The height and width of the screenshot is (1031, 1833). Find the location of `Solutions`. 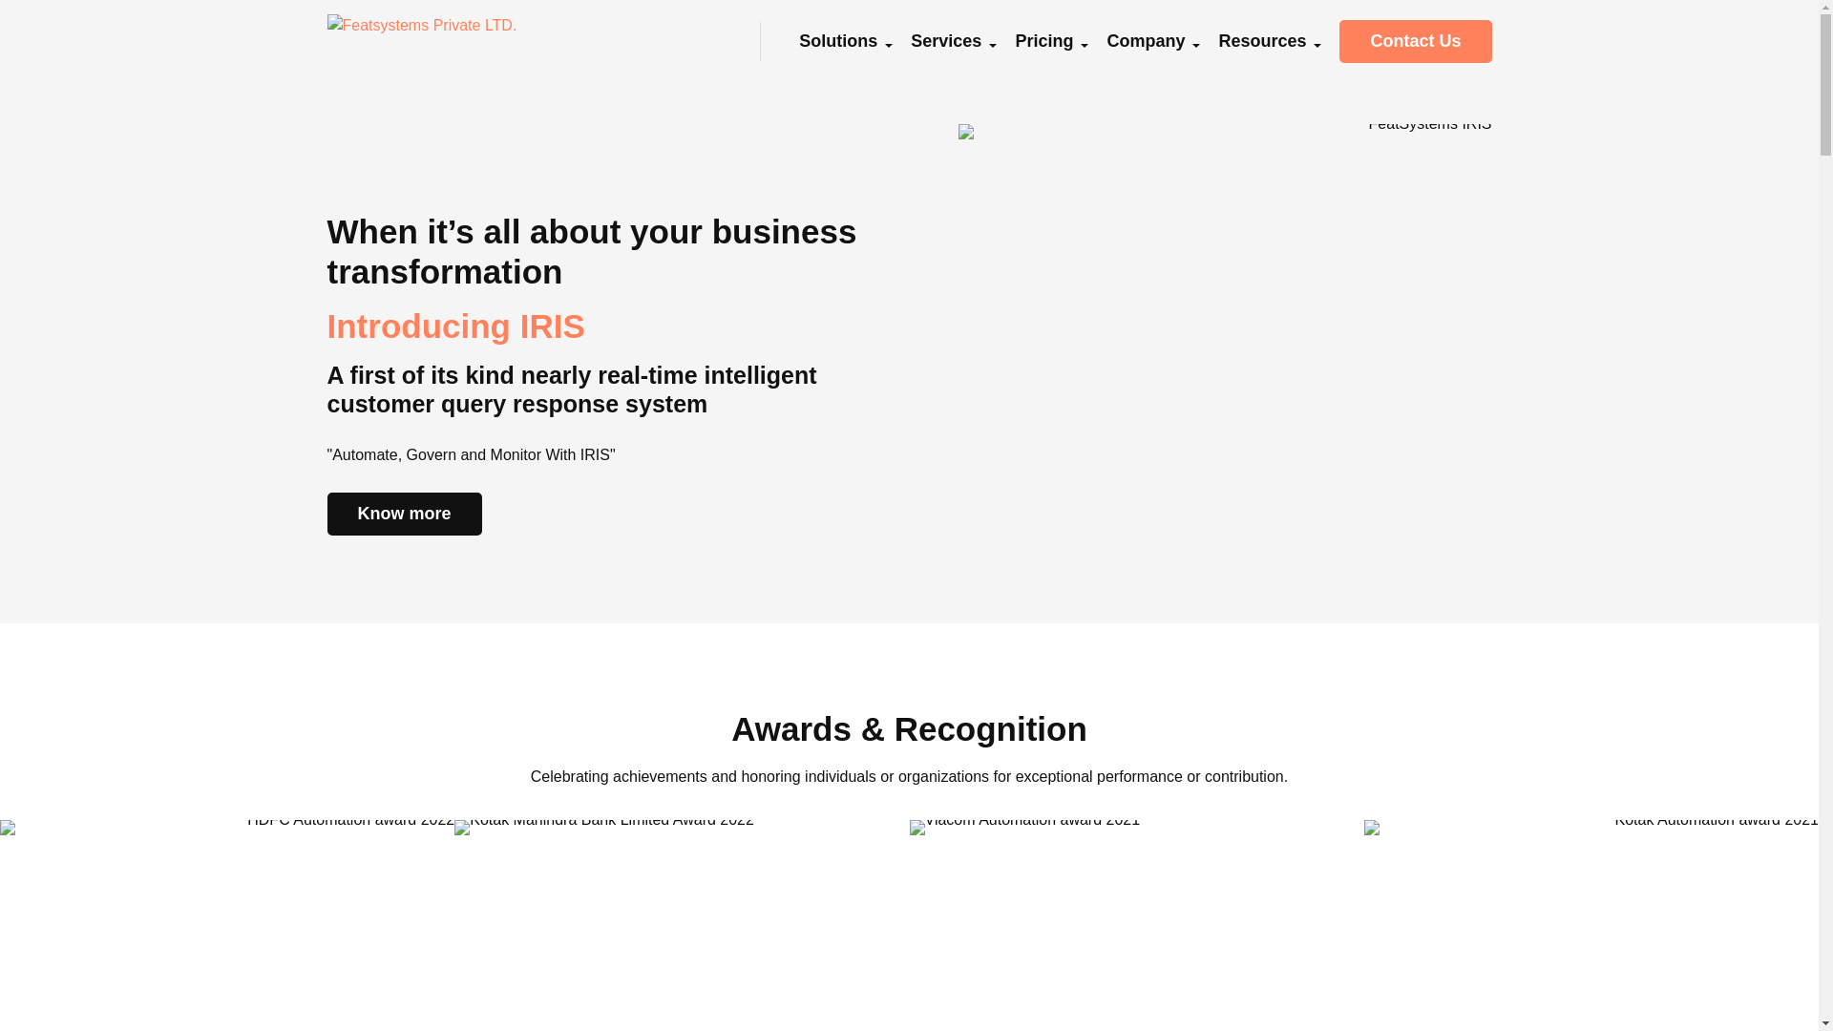

Solutions is located at coordinates (838, 40).